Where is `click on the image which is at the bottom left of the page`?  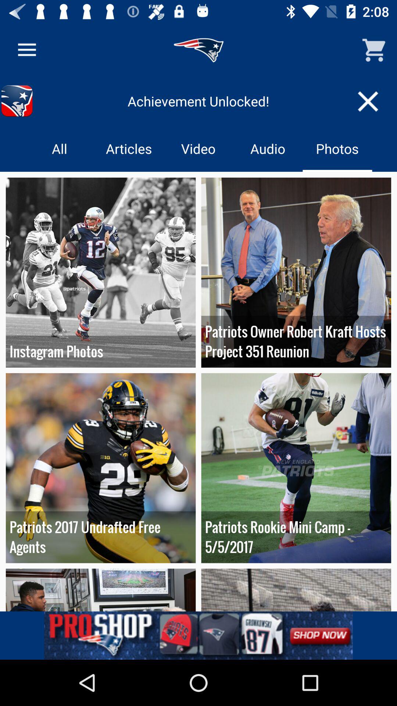 click on the image which is at the bottom left of the page is located at coordinates (101, 590).